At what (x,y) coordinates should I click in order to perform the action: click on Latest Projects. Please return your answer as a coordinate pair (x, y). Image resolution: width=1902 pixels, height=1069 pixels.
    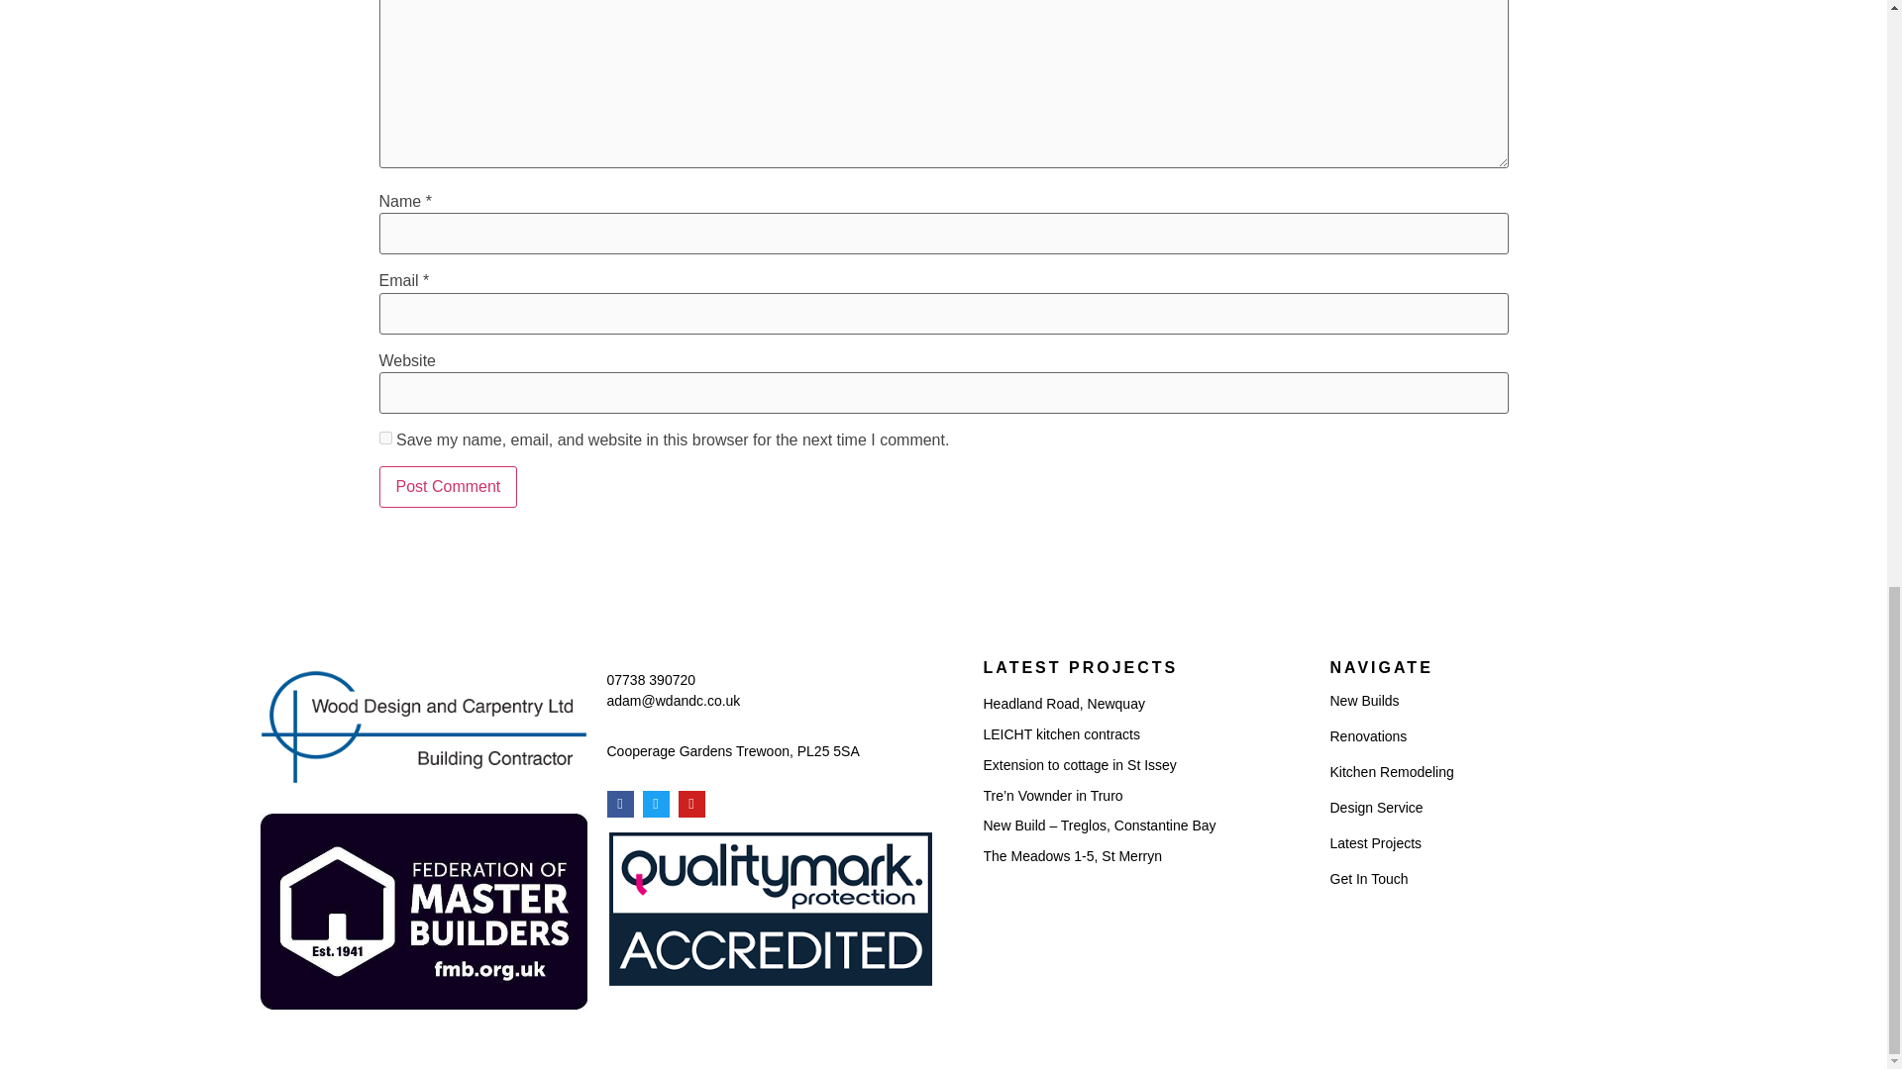
    Looking at the image, I should click on (1463, 843).